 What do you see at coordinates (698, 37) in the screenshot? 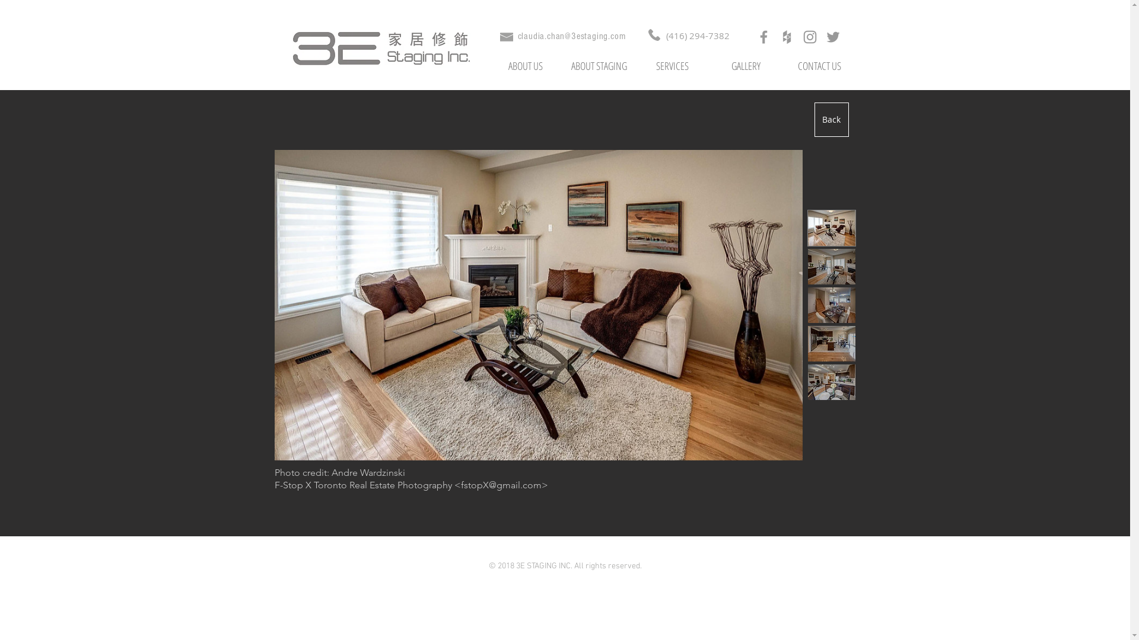
I see `(416) 294-7382` at bounding box center [698, 37].